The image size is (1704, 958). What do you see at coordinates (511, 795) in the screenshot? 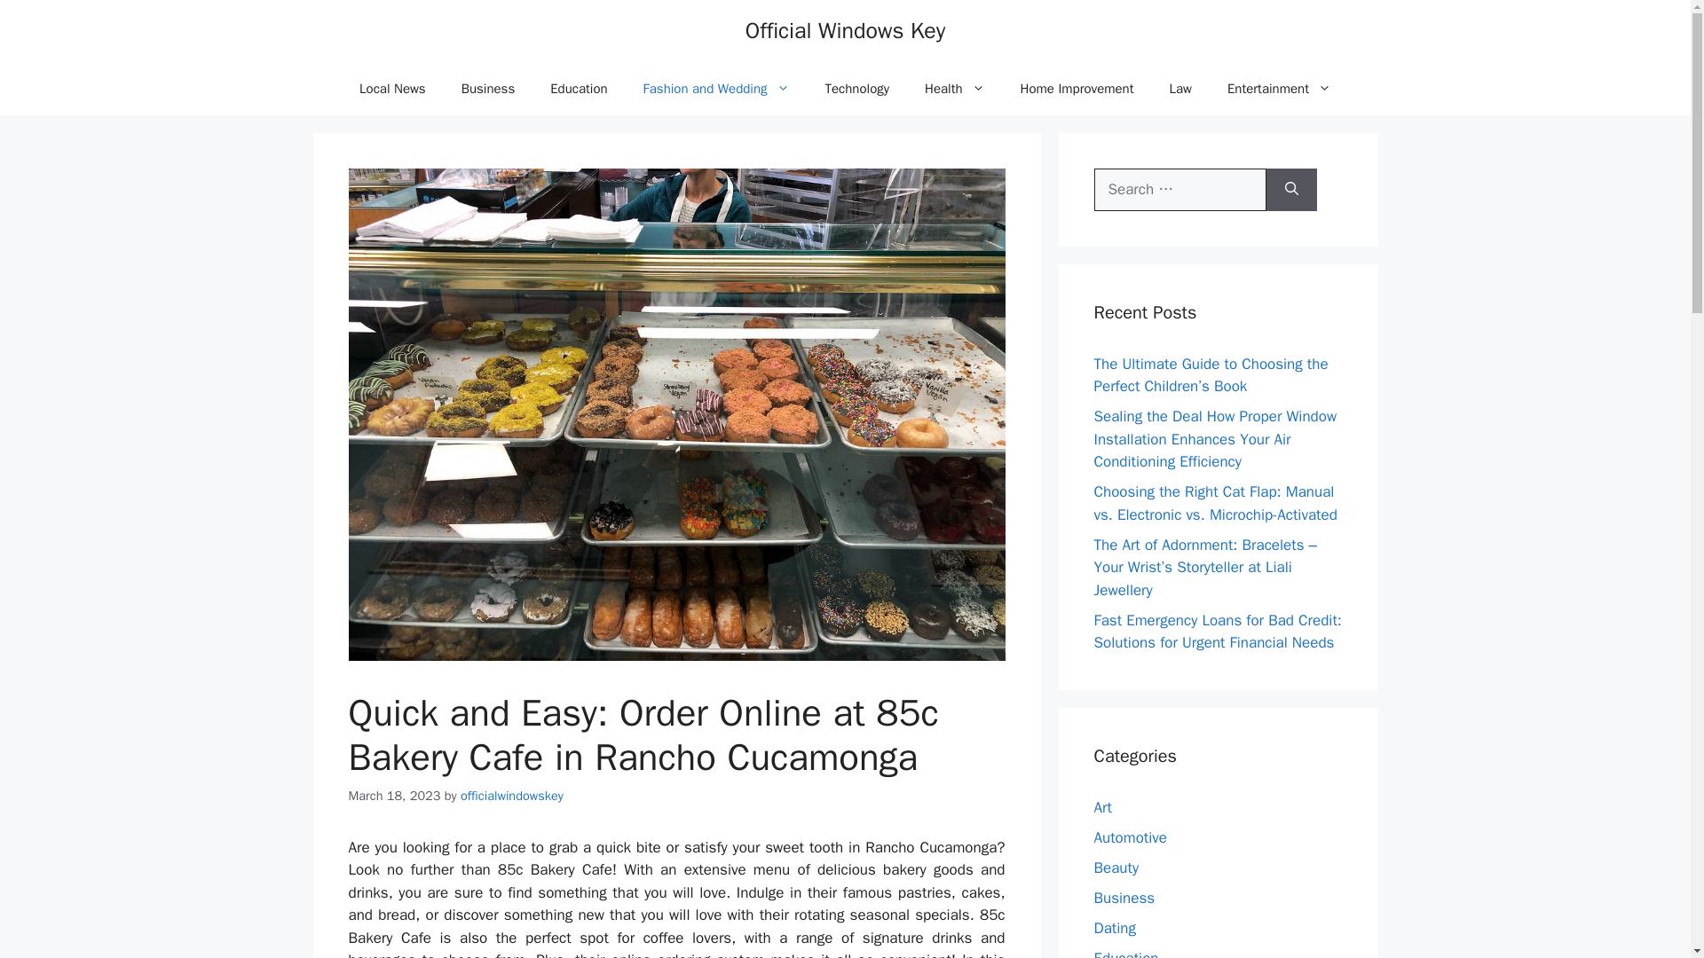
I see `officialwindowskey` at bounding box center [511, 795].